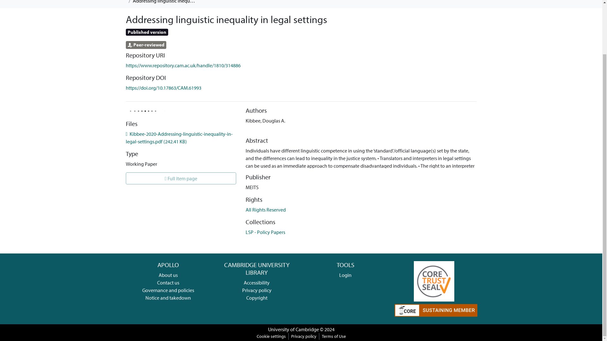  I want to click on Governance and policies, so click(168, 290).